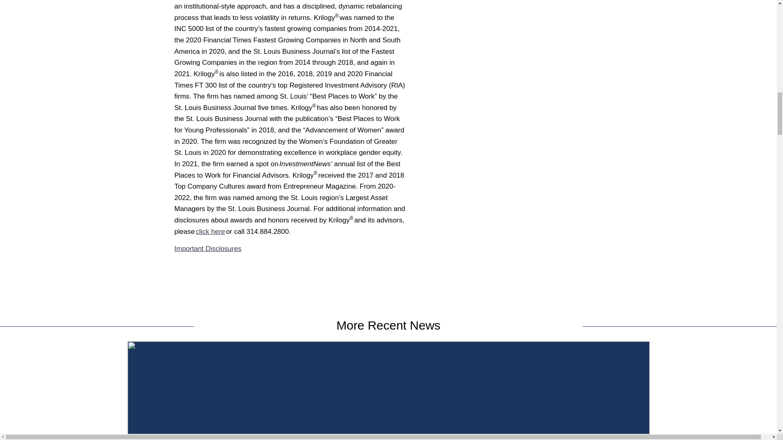  Describe the element at coordinates (208, 249) in the screenshot. I see `Important Disclosures` at that location.